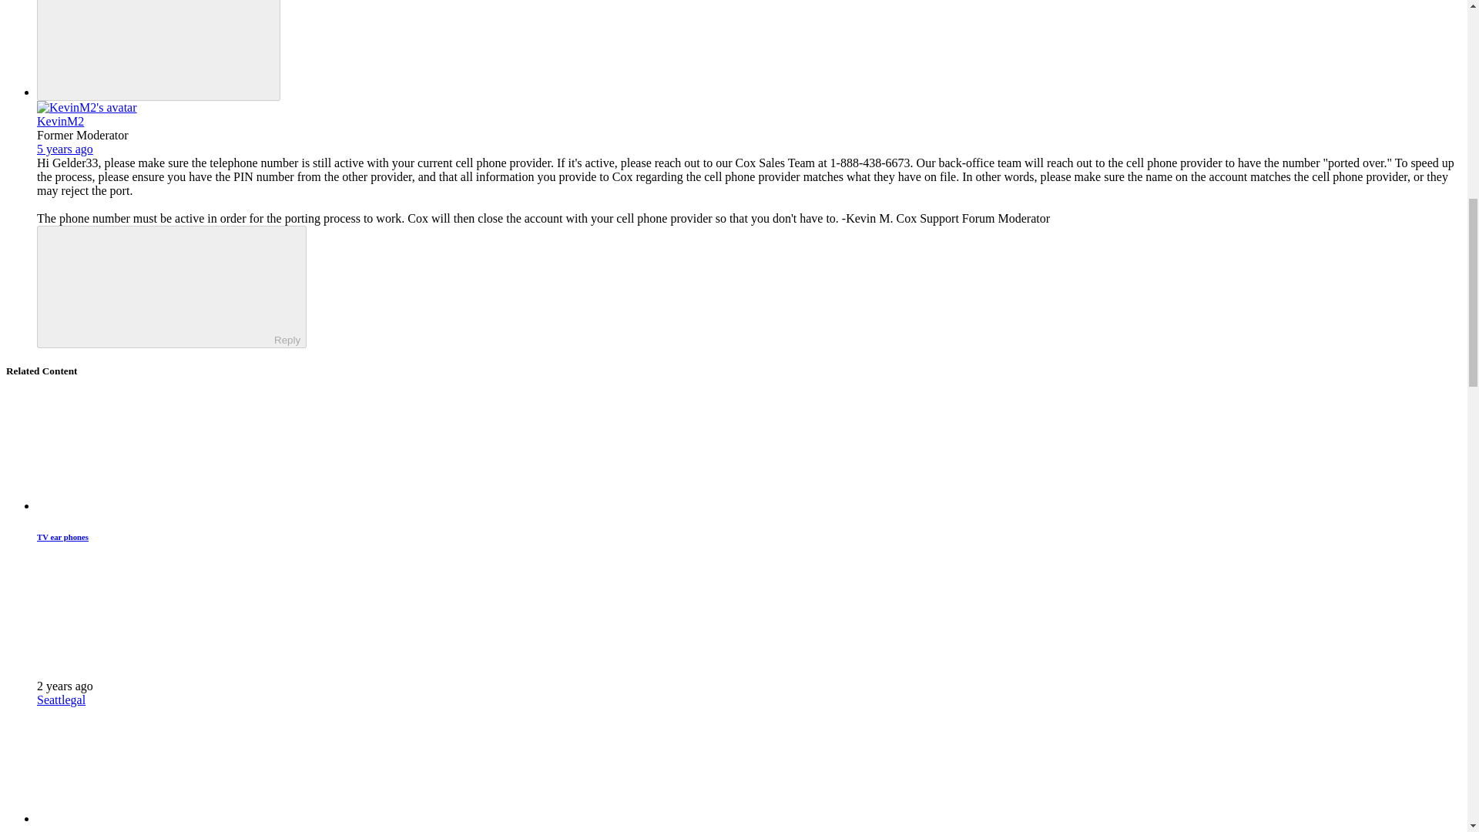 This screenshot has height=832, width=1479. What do you see at coordinates (65, 148) in the screenshot?
I see `February 4, 2020 at 11:43 AM` at bounding box center [65, 148].